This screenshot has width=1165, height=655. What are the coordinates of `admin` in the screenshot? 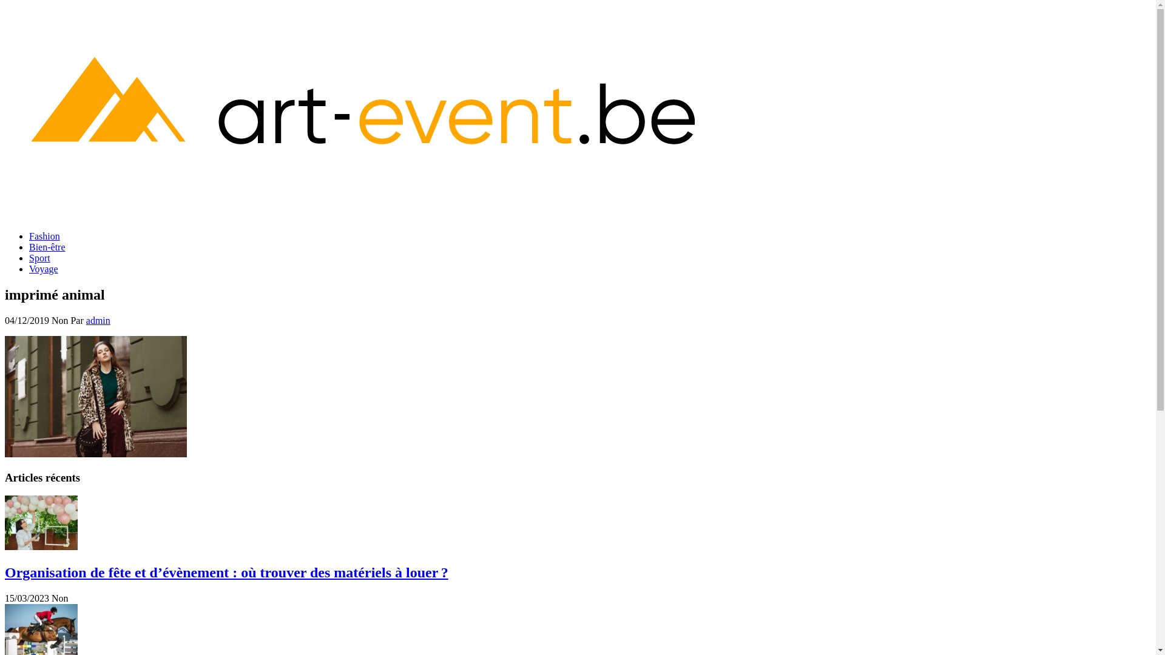 It's located at (98, 320).